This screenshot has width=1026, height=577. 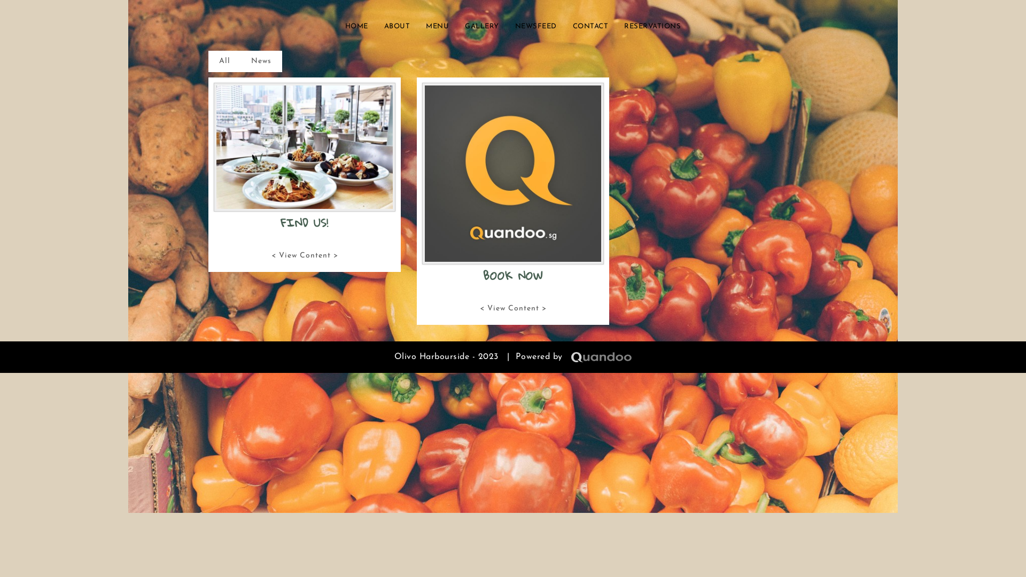 What do you see at coordinates (437, 27) in the screenshot?
I see `MENU` at bounding box center [437, 27].